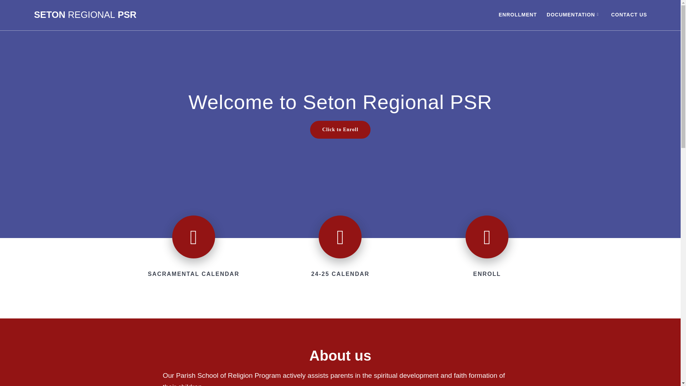 The width and height of the screenshot is (686, 386). What do you see at coordinates (340, 129) in the screenshot?
I see `Click to Enroll` at bounding box center [340, 129].